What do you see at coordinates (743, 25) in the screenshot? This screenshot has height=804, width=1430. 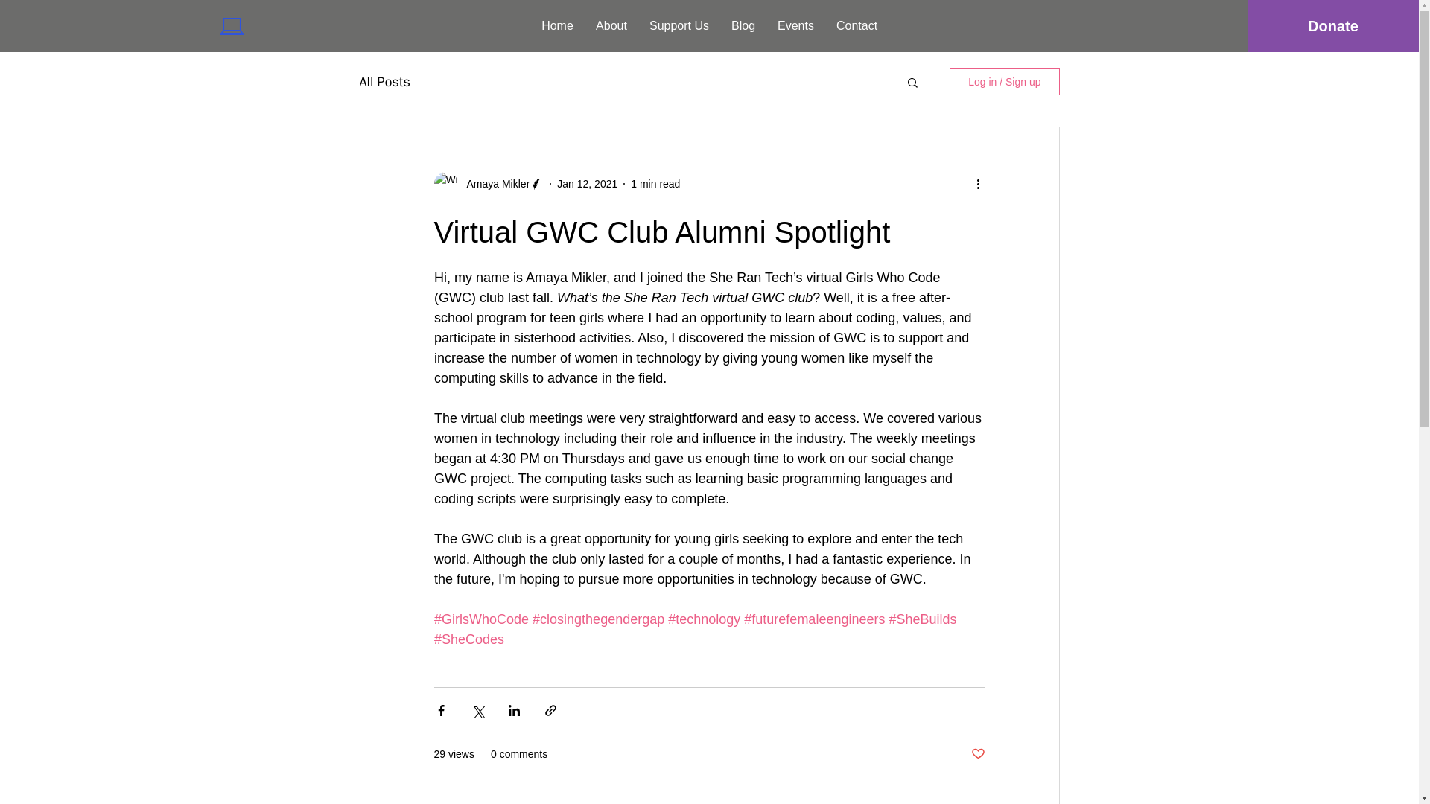 I see `Blog` at bounding box center [743, 25].